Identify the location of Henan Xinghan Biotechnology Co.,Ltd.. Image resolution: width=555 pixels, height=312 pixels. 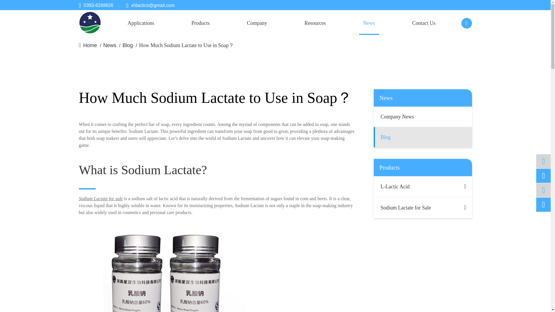
(90, 23).